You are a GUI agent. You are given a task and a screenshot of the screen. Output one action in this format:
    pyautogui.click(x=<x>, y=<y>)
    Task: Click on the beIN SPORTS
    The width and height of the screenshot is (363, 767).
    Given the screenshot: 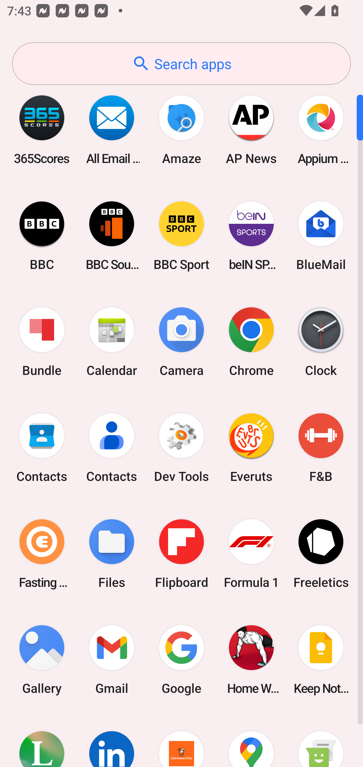 What is the action you would take?
    pyautogui.click(x=251, y=236)
    